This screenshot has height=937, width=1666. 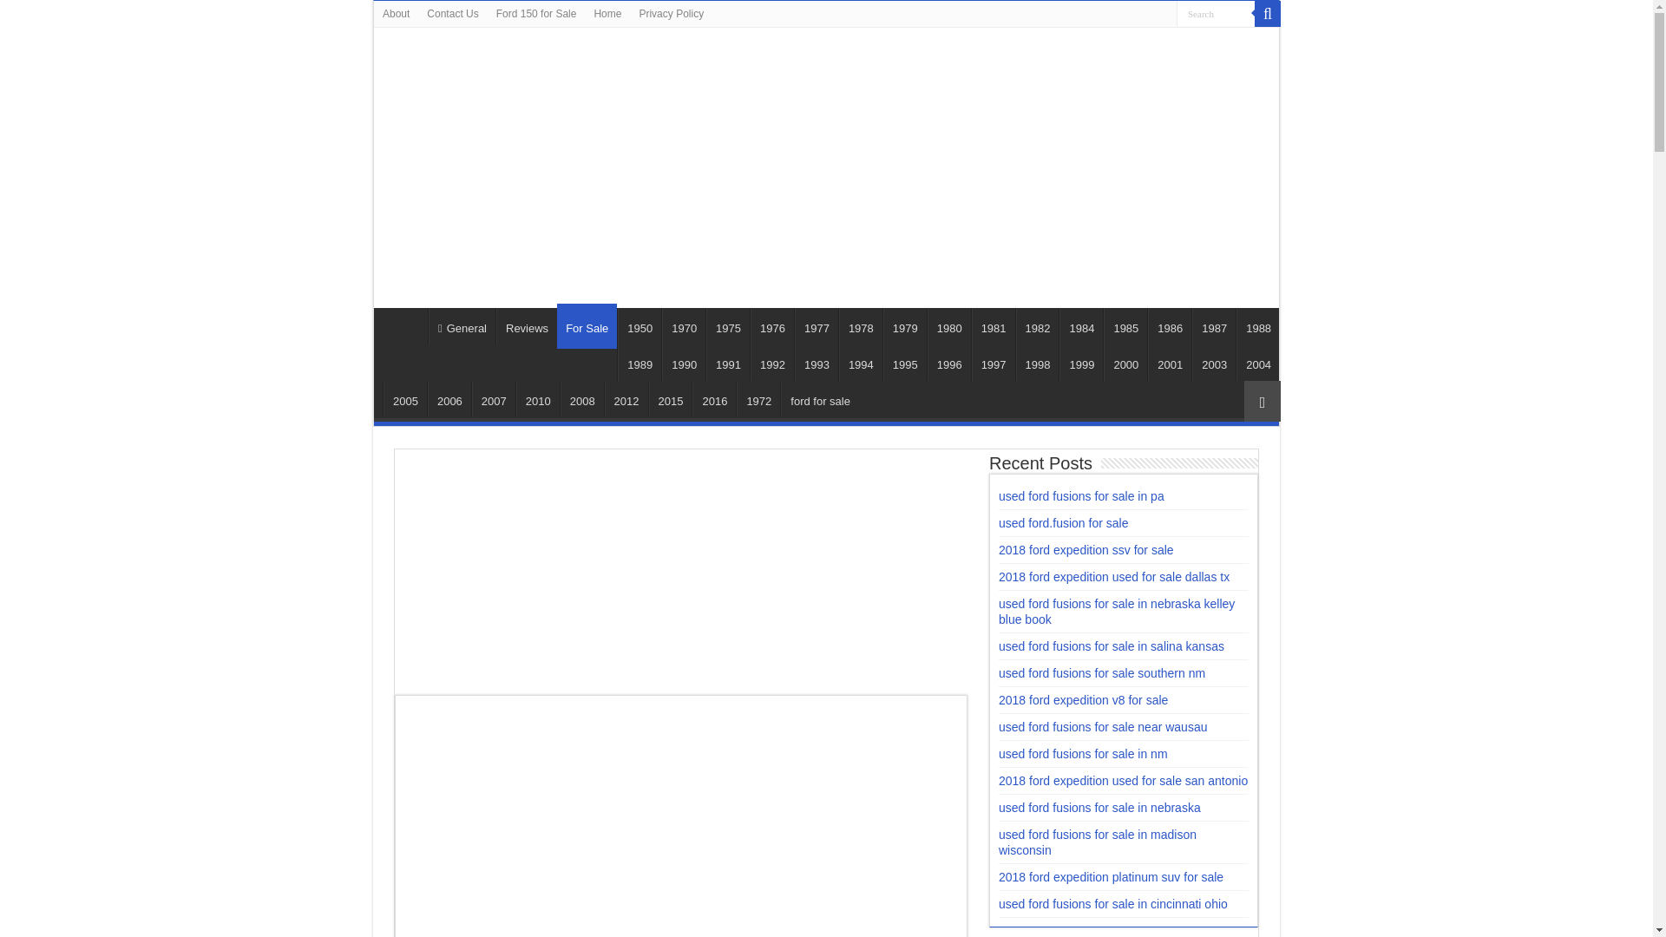 I want to click on 1982, so click(x=1038, y=326).